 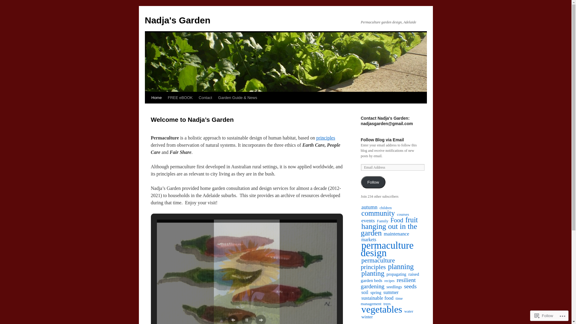 I want to click on Food, so click(x=397, y=220).